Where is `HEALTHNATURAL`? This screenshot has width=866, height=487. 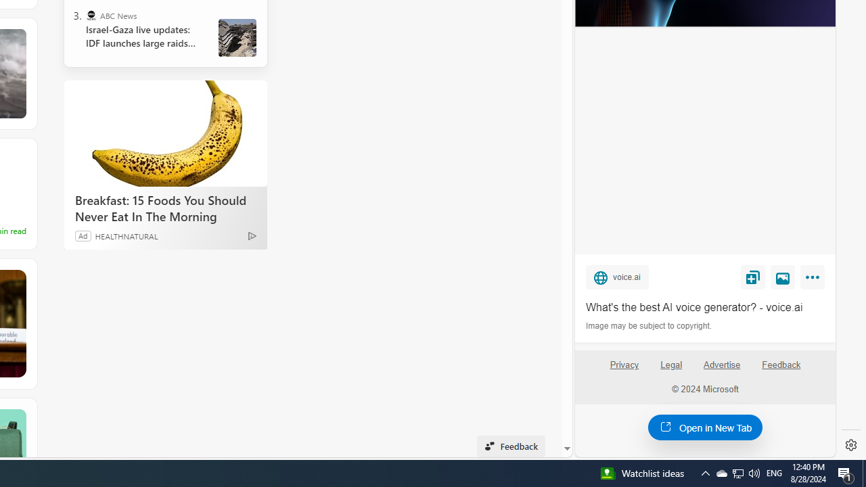
HEALTHNATURAL is located at coordinates (126, 235).